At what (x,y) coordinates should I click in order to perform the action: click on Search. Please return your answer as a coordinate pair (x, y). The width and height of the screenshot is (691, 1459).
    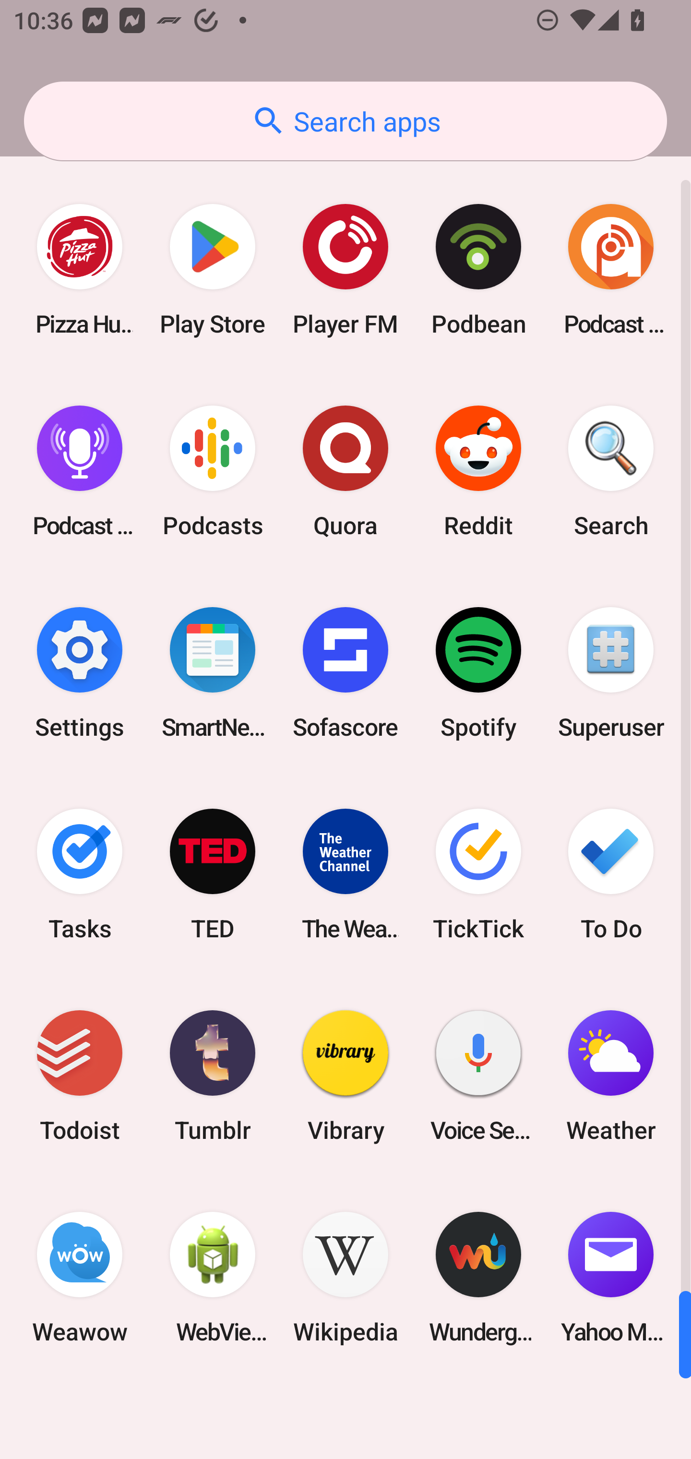
    Looking at the image, I should click on (611, 471).